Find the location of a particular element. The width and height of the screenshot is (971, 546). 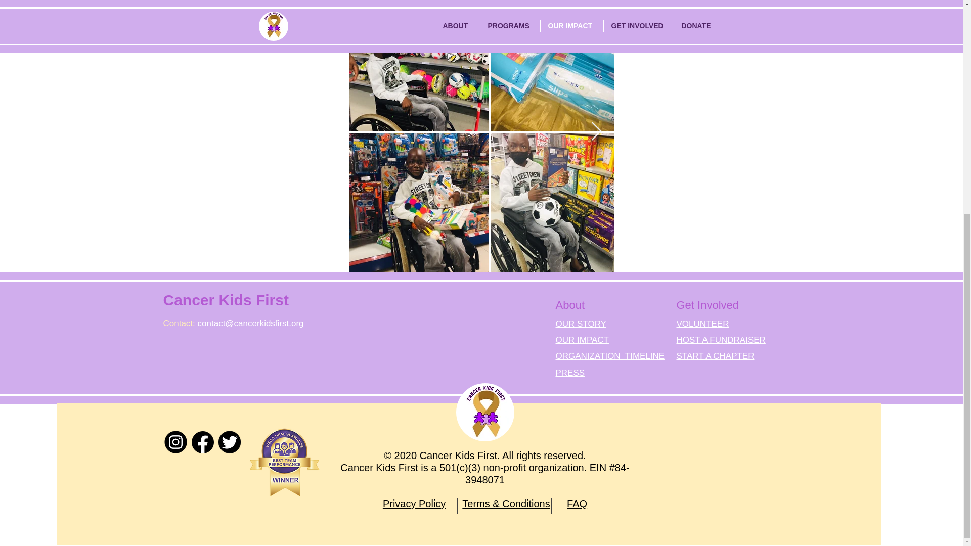

VOLUNTEER is located at coordinates (703, 324).